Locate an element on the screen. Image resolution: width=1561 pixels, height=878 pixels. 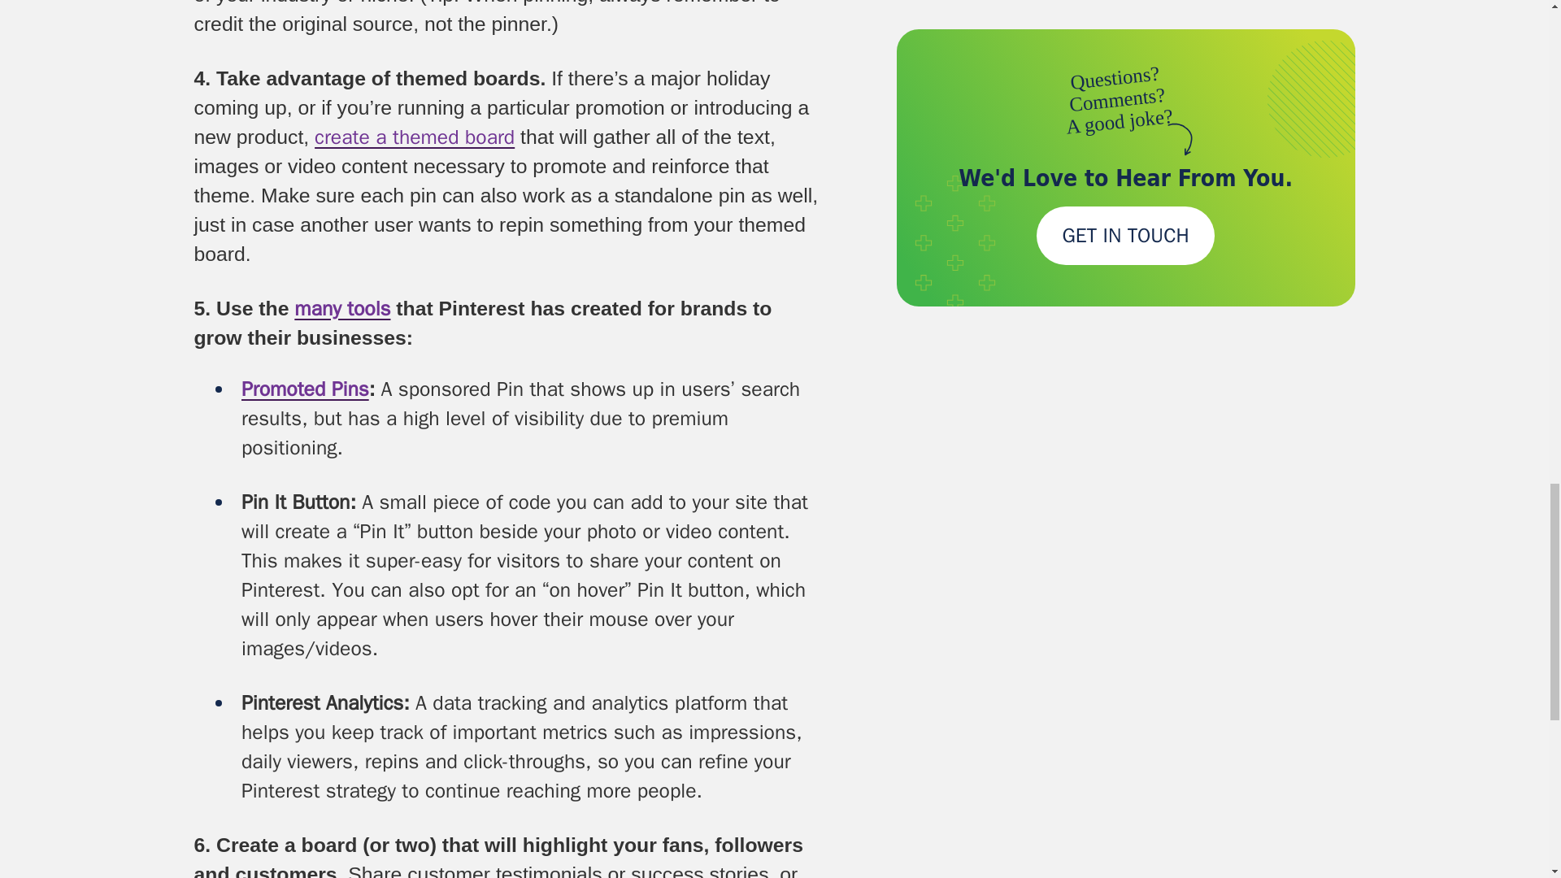
Promoted Pins is located at coordinates (305, 389).